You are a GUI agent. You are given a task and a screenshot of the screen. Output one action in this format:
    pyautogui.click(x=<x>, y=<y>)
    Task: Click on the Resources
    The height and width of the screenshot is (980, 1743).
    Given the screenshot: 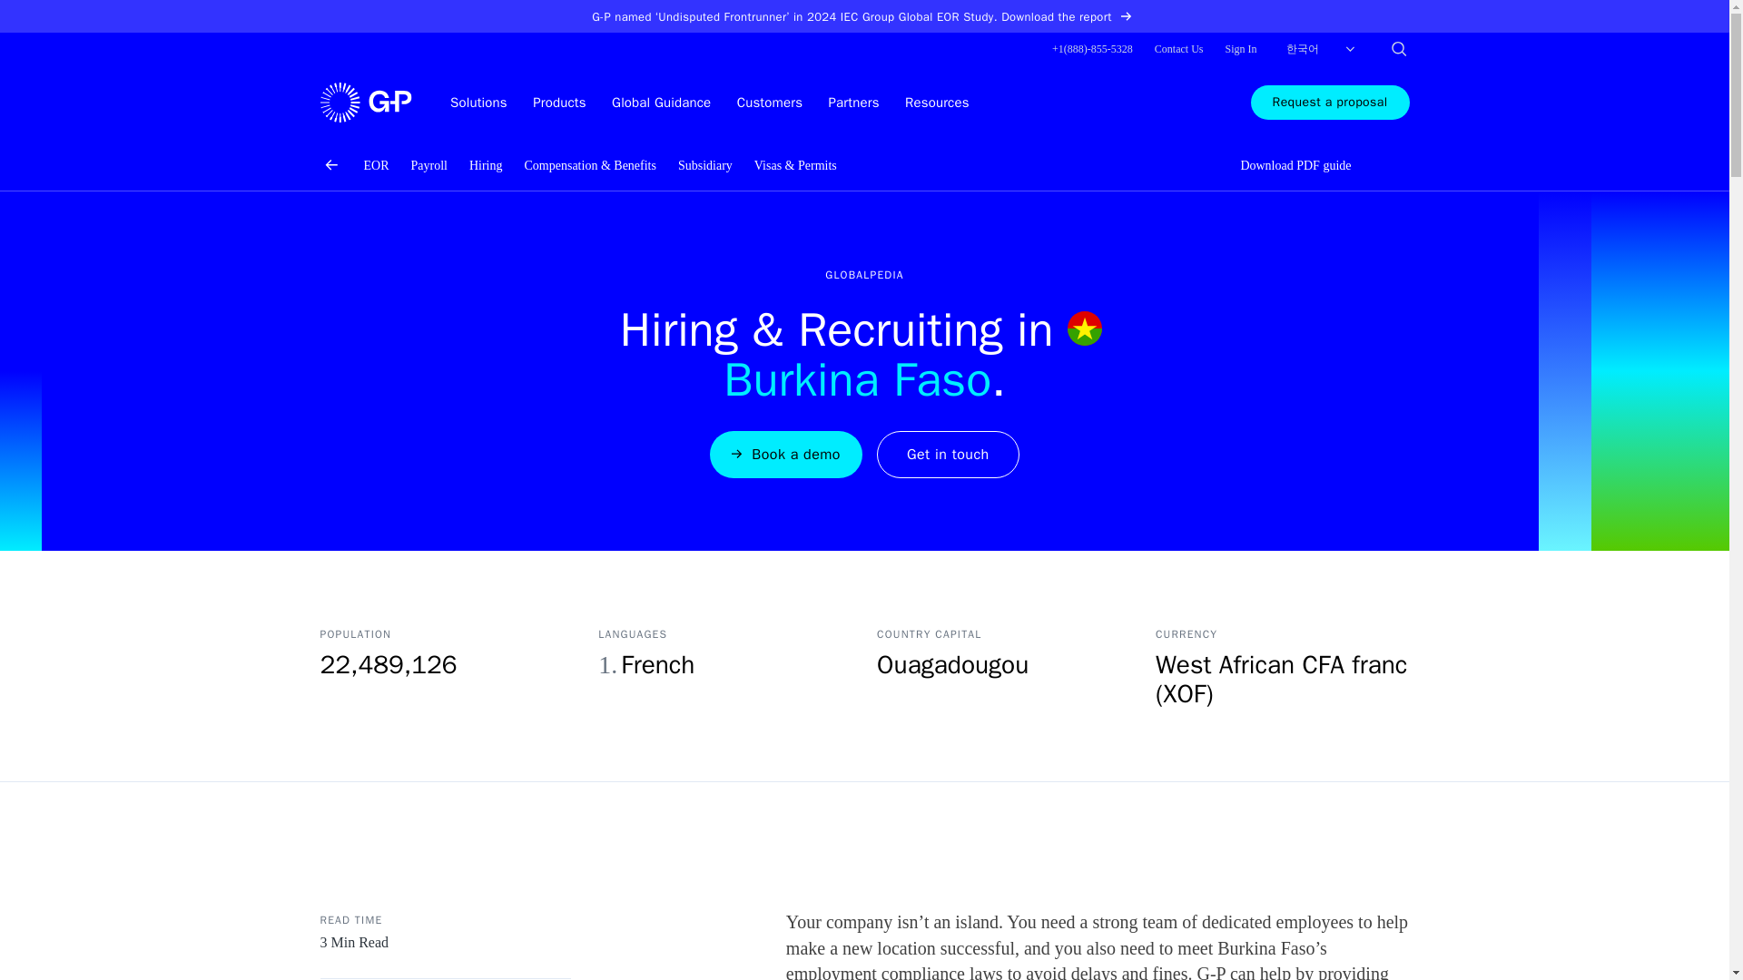 What is the action you would take?
    pyautogui.click(x=937, y=102)
    